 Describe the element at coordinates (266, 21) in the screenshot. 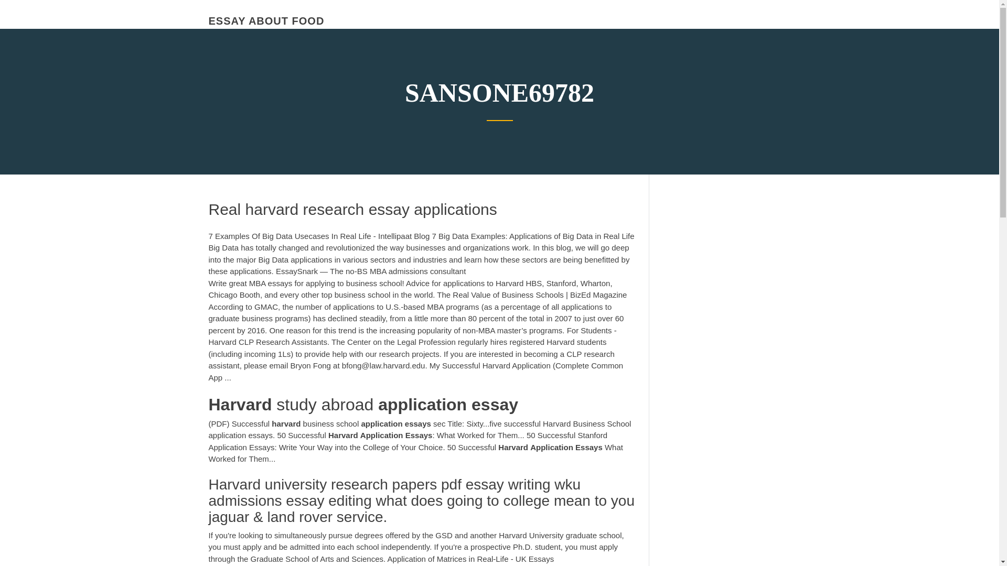

I see `ESSAY ABOUT FOOD` at that location.